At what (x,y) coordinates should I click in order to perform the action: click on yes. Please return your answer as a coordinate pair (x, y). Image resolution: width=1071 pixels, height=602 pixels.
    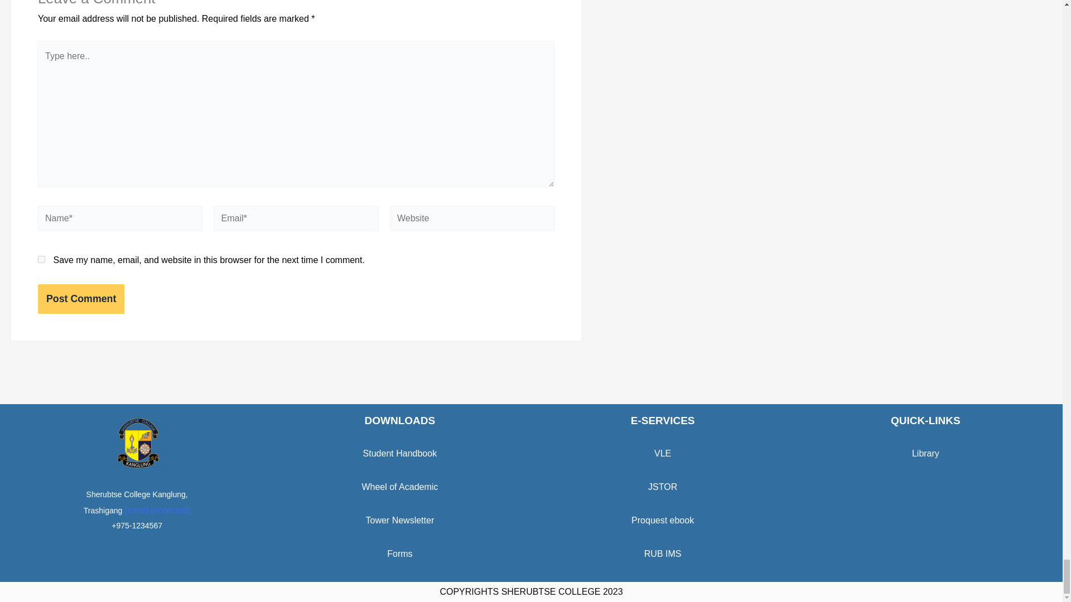
    Looking at the image, I should click on (41, 259).